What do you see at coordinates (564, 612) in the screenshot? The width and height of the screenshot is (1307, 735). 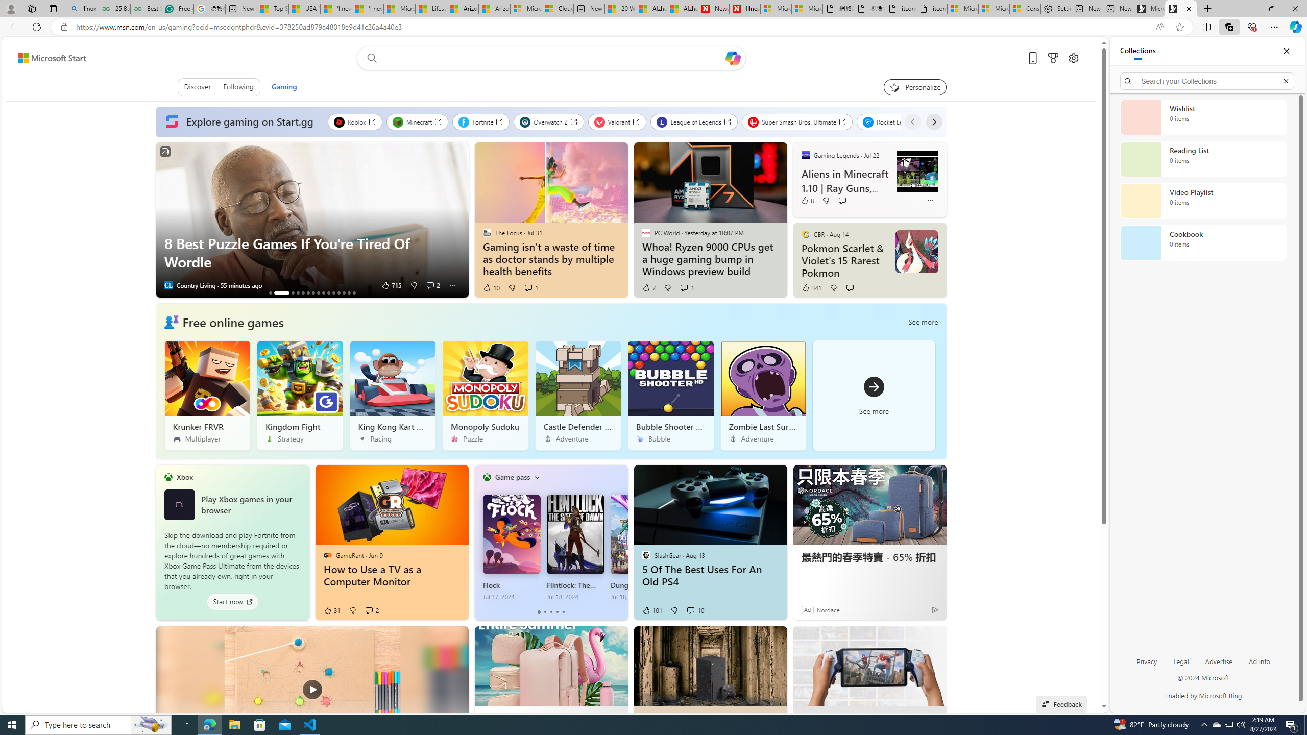 I see `tab-4` at bounding box center [564, 612].